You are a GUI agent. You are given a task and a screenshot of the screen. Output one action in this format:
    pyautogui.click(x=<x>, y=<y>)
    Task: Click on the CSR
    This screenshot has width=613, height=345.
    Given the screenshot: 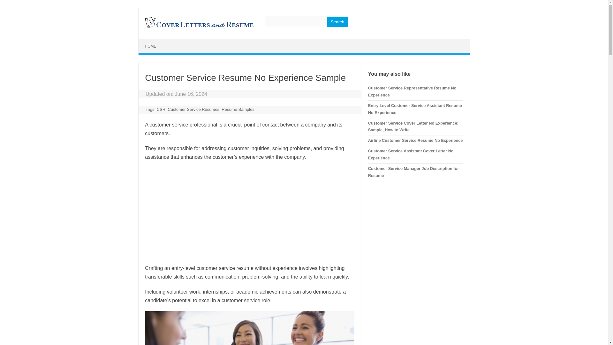 What is the action you would take?
    pyautogui.click(x=161, y=109)
    